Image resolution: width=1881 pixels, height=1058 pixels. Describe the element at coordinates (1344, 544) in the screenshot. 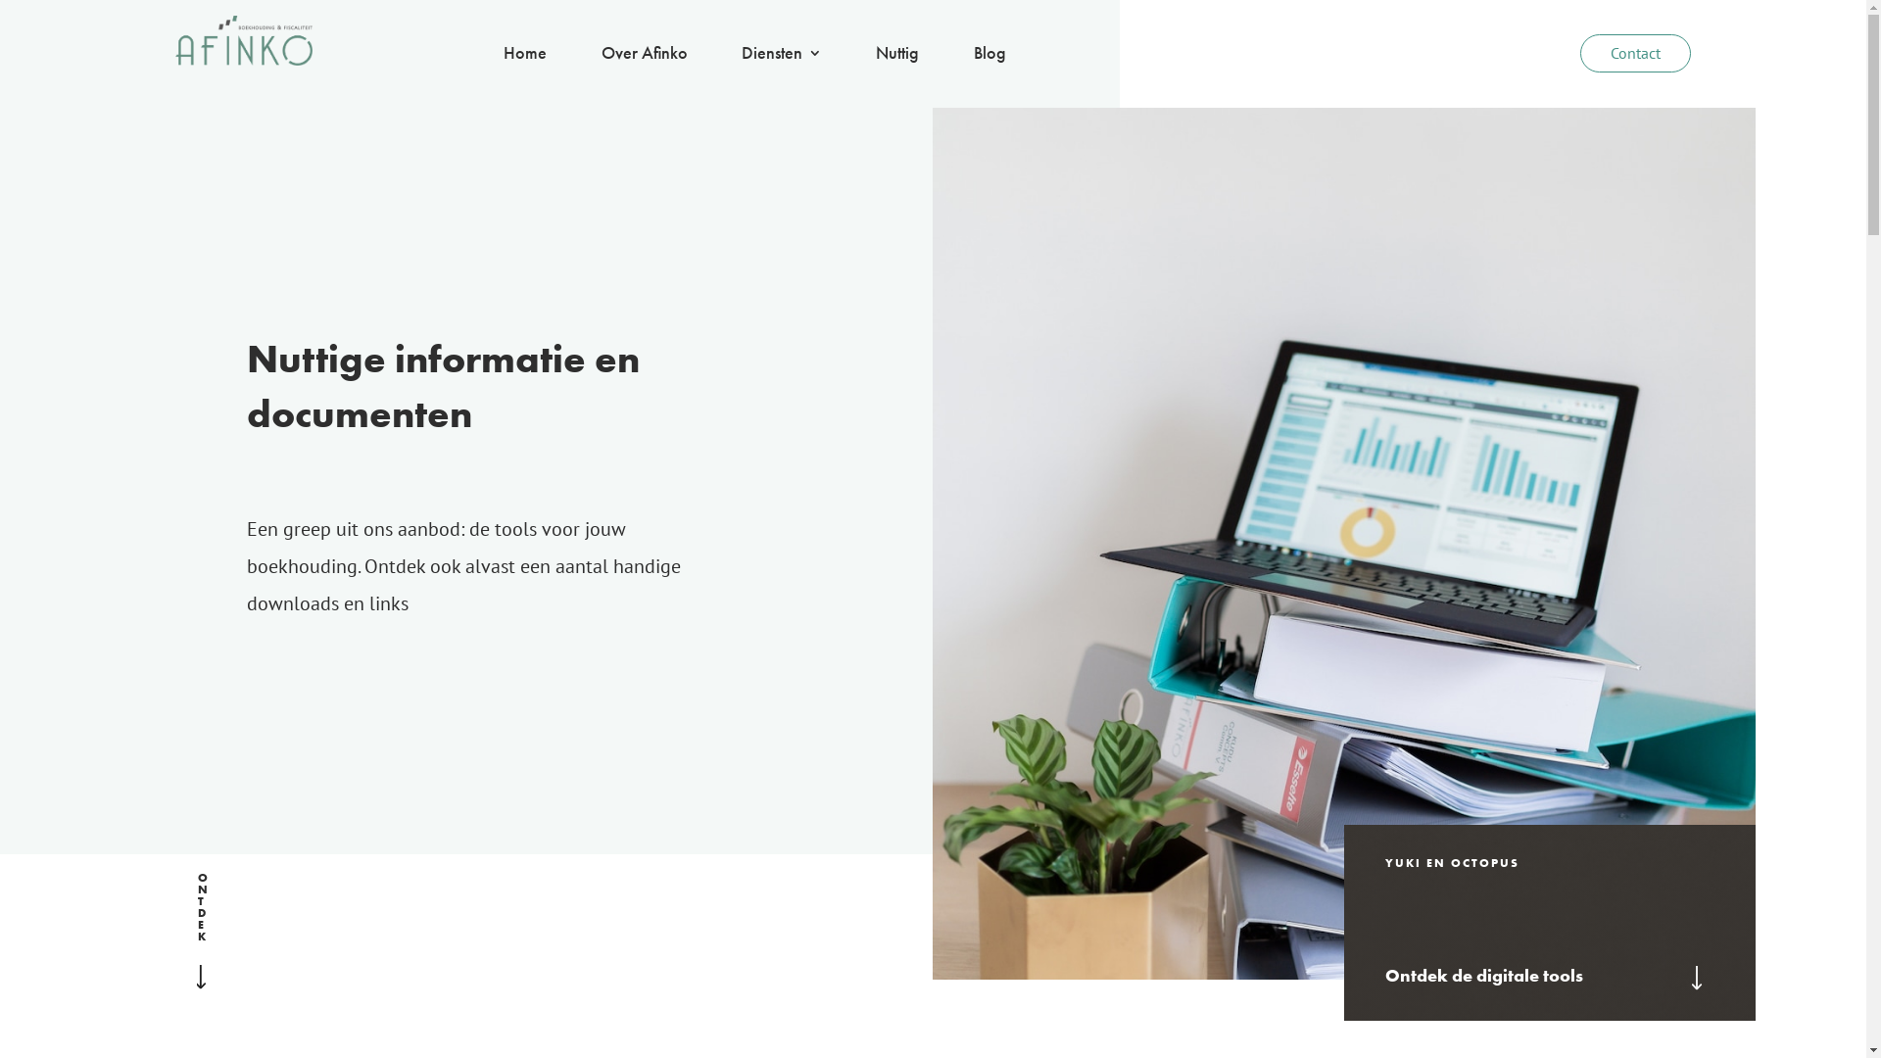

I see `administratie-afinko-oudenaarde` at that location.